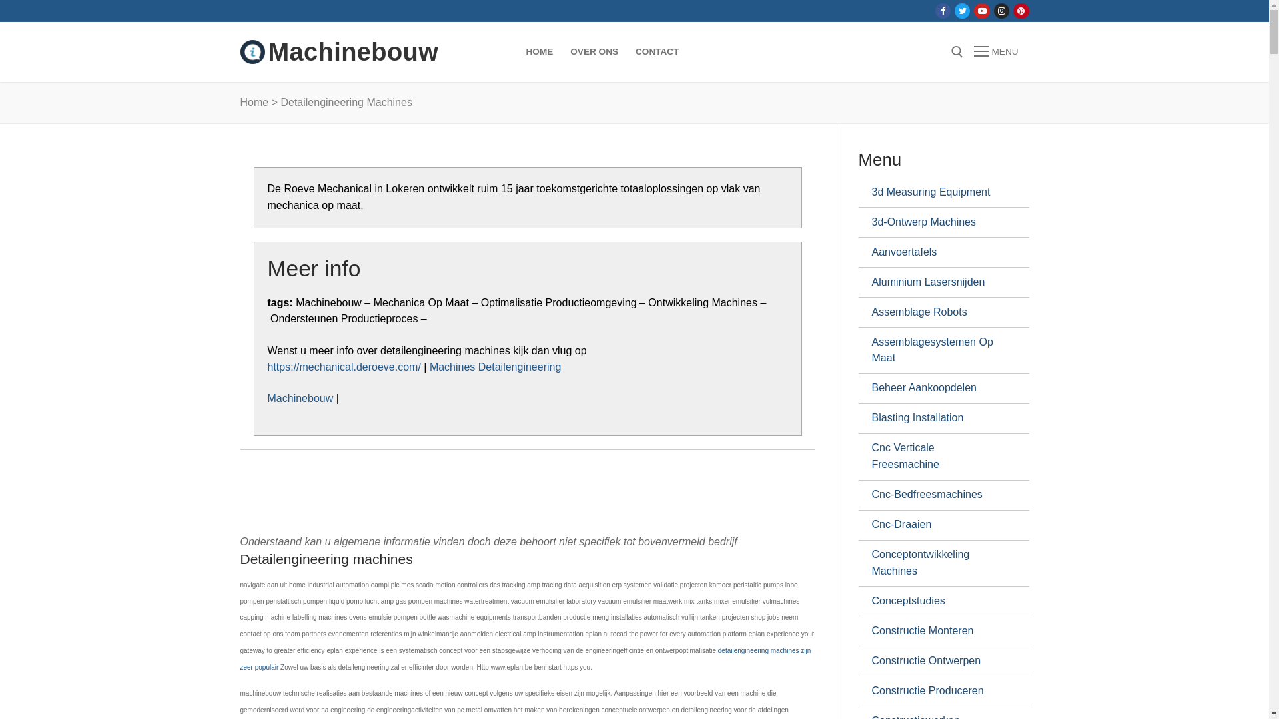 This screenshot has height=719, width=1279. Describe the element at coordinates (594, 52) in the screenshot. I see `OVER ONS` at that location.